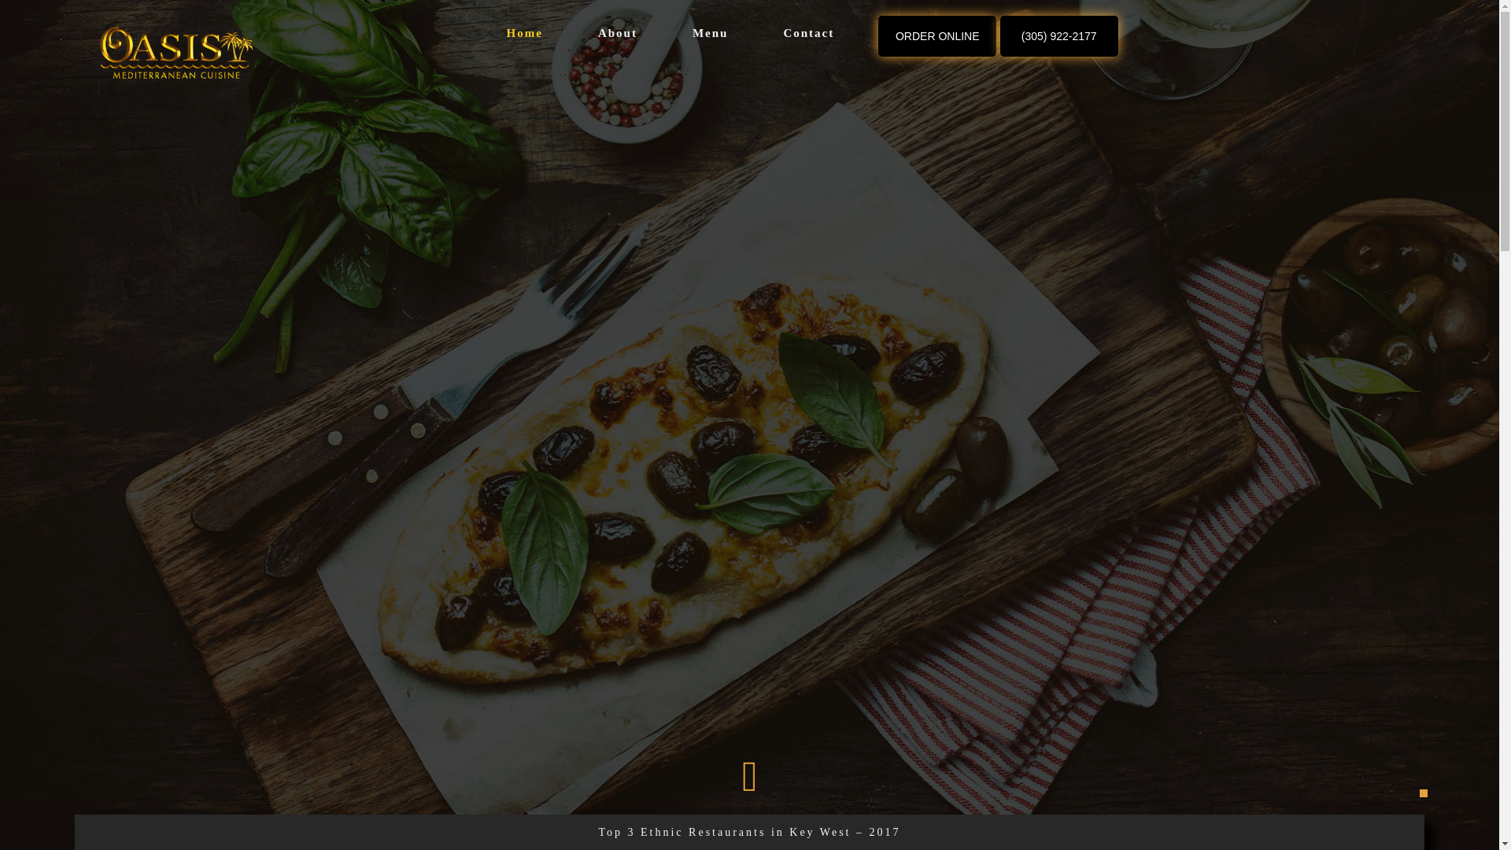 The height and width of the screenshot is (850, 1511). I want to click on Contact, so click(809, 33).